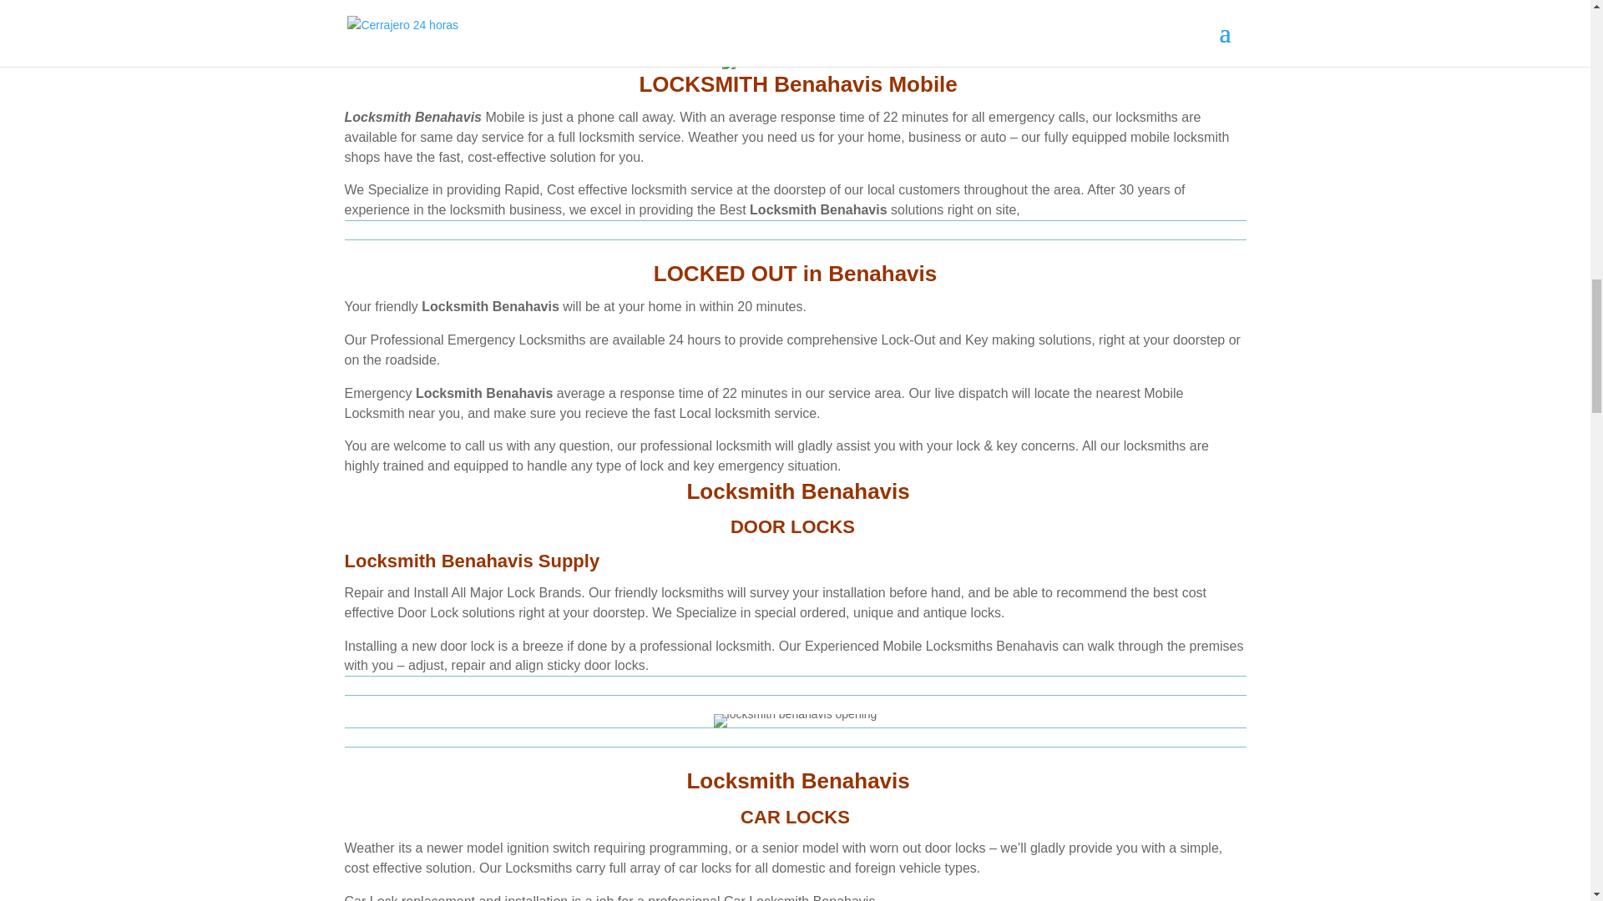 The width and height of the screenshot is (1603, 901). Describe the element at coordinates (795, 62) in the screenshot. I see `locksmith benahavis  hecti` at that location.